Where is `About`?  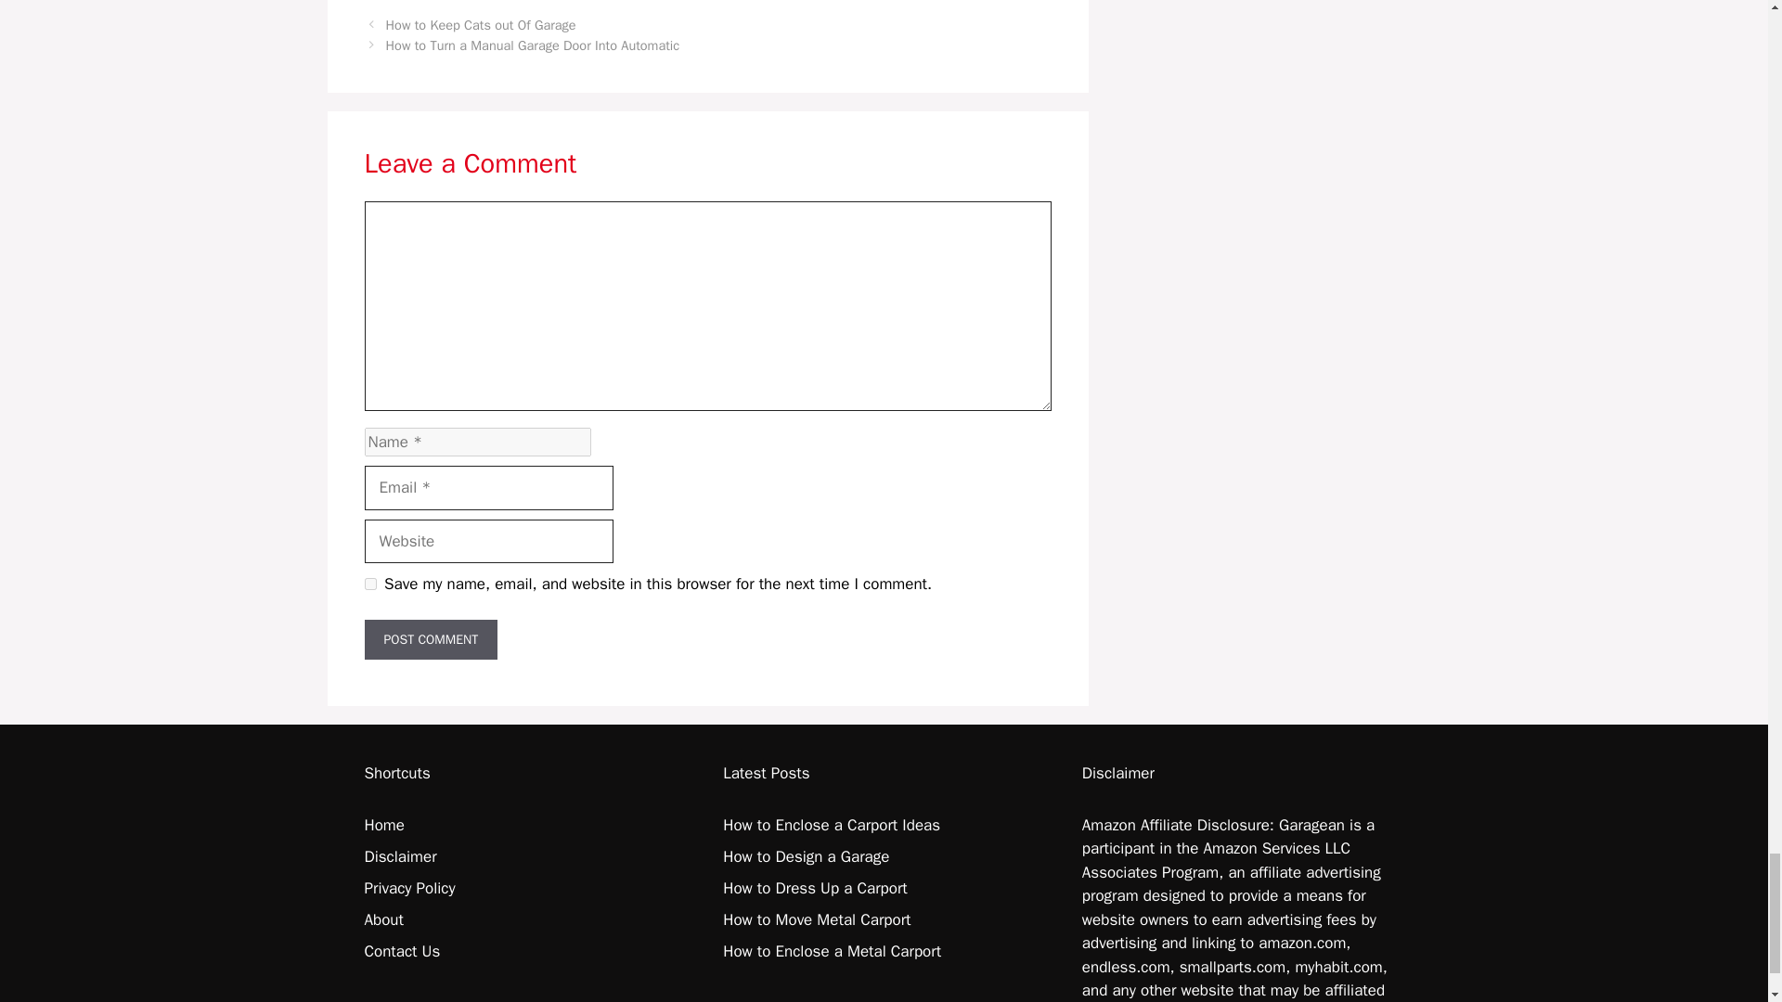
About is located at coordinates (382, 919).